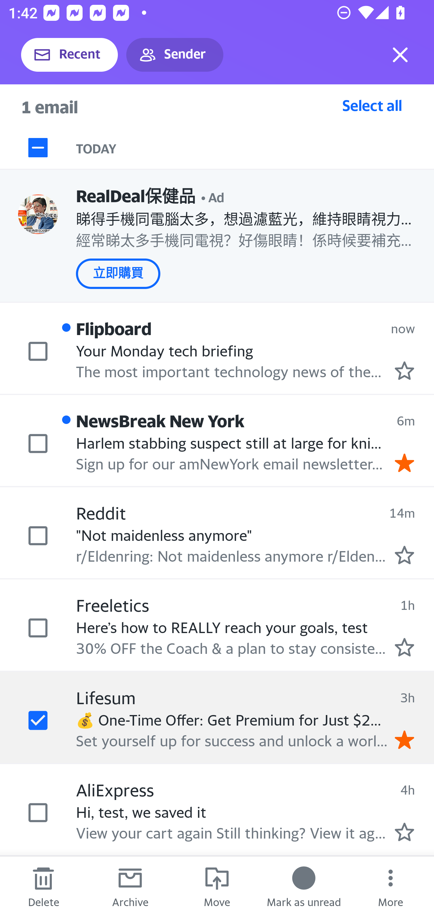  I want to click on Remove star., so click(404, 739).